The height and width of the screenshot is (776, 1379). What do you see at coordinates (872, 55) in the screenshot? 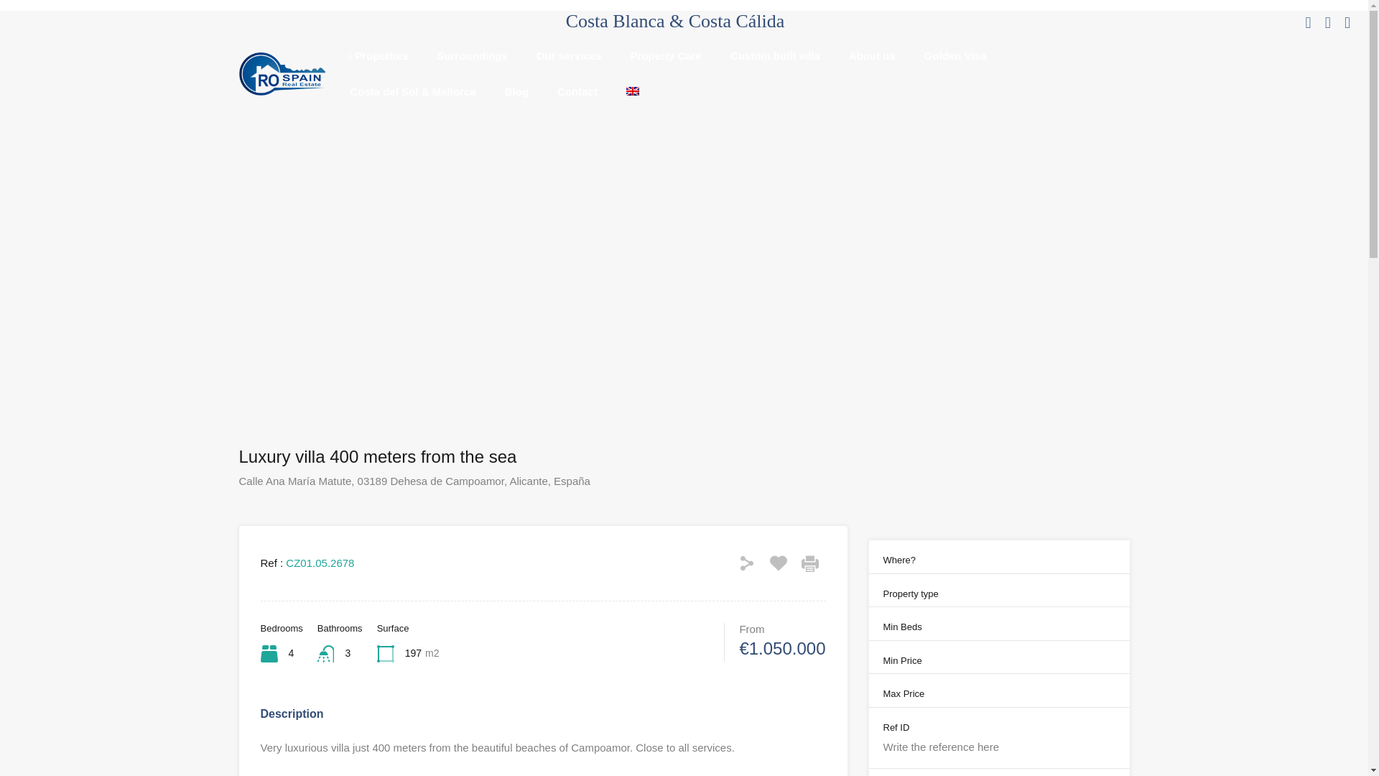
I see `About us` at bounding box center [872, 55].